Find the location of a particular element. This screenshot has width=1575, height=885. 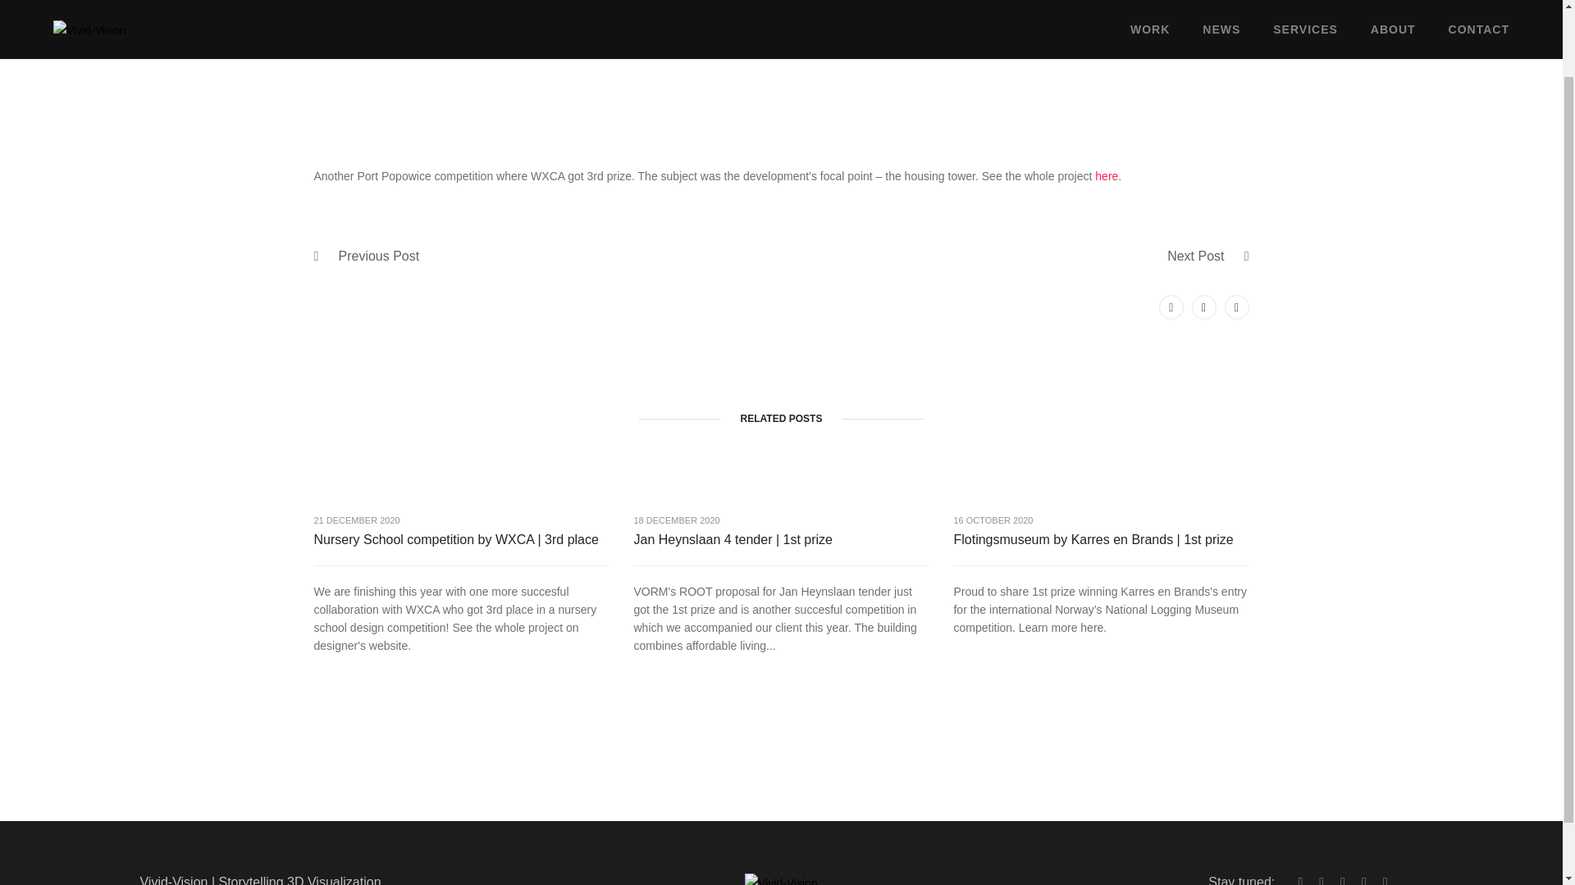

Previous Post is located at coordinates (378, 256).